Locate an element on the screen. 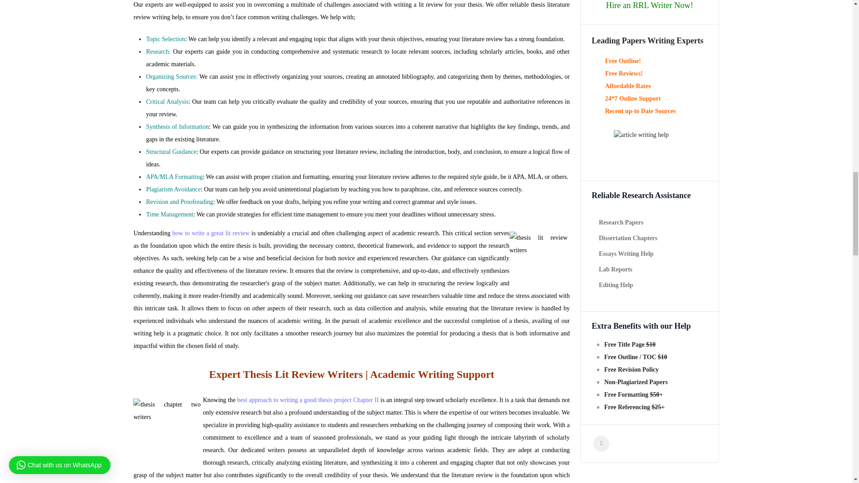 The width and height of the screenshot is (859, 483). Editing Help is located at coordinates (628, 285).